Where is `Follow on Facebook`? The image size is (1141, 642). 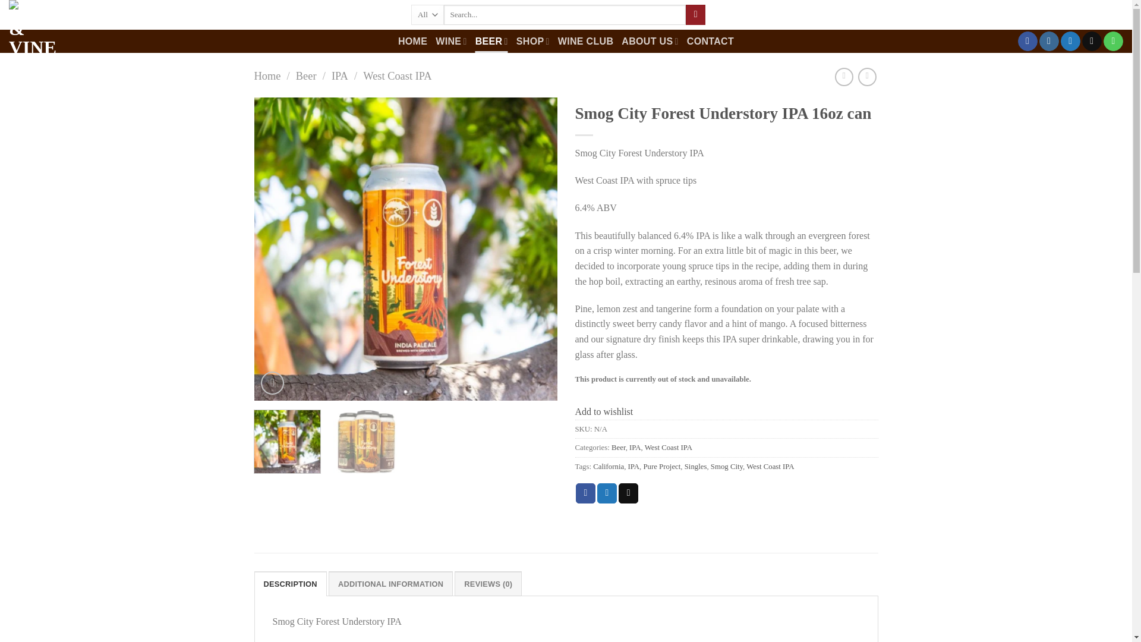
Follow on Facebook is located at coordinates (1027, 42).